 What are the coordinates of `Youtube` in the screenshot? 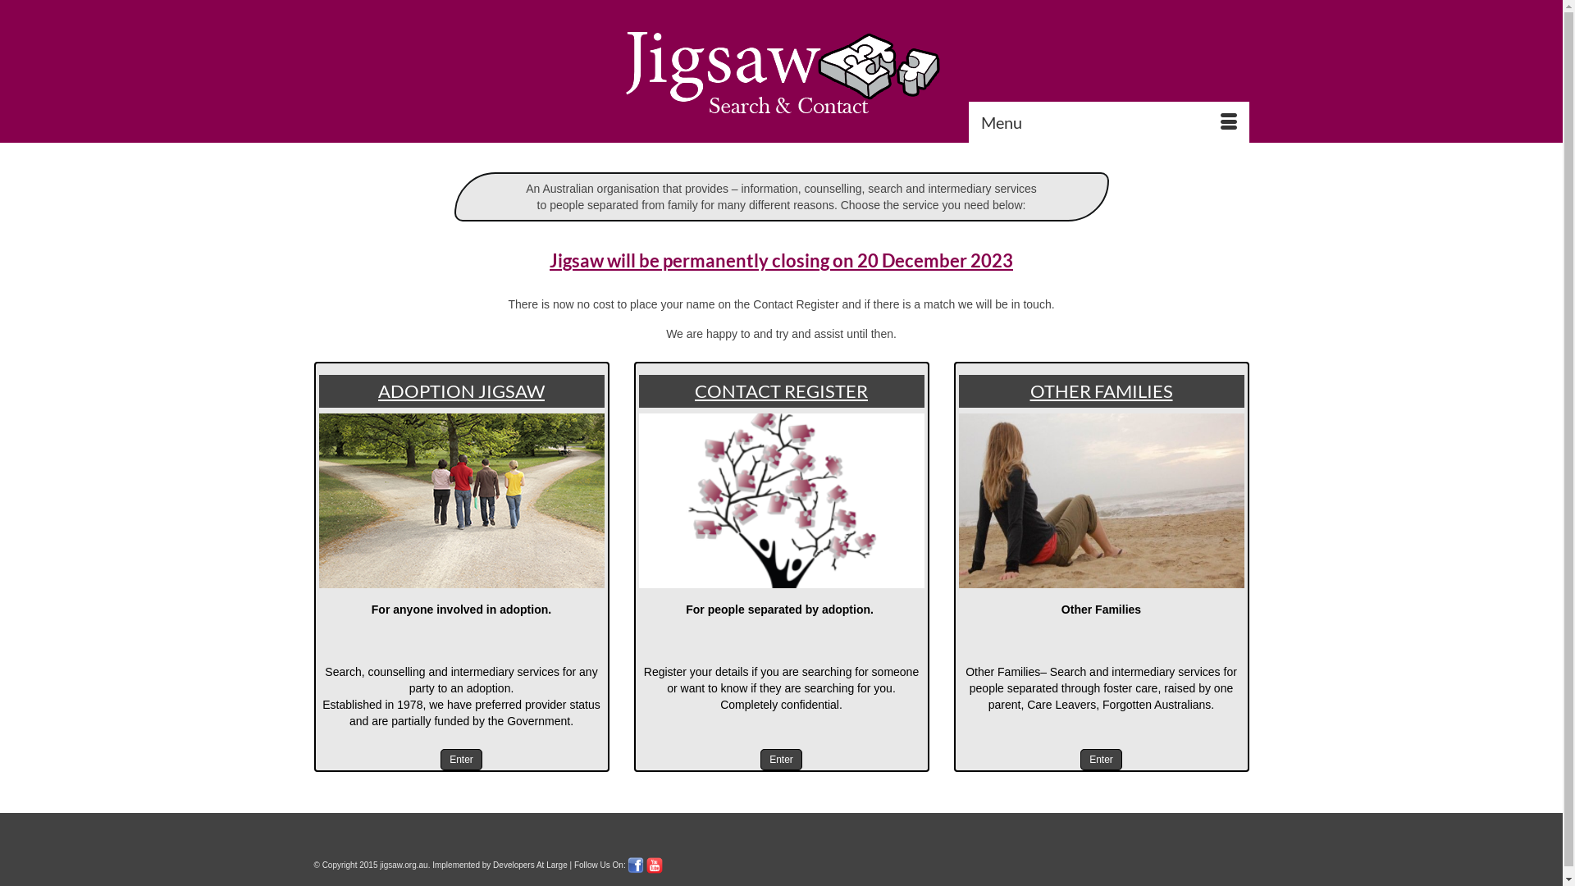 It's located at (655, 865).